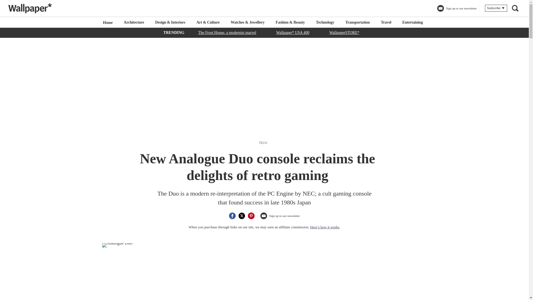  What do you see at coordinates (457, 11) in the screenshot?
I see `Sign up to our newsletter` at bounding box center [457, 11].